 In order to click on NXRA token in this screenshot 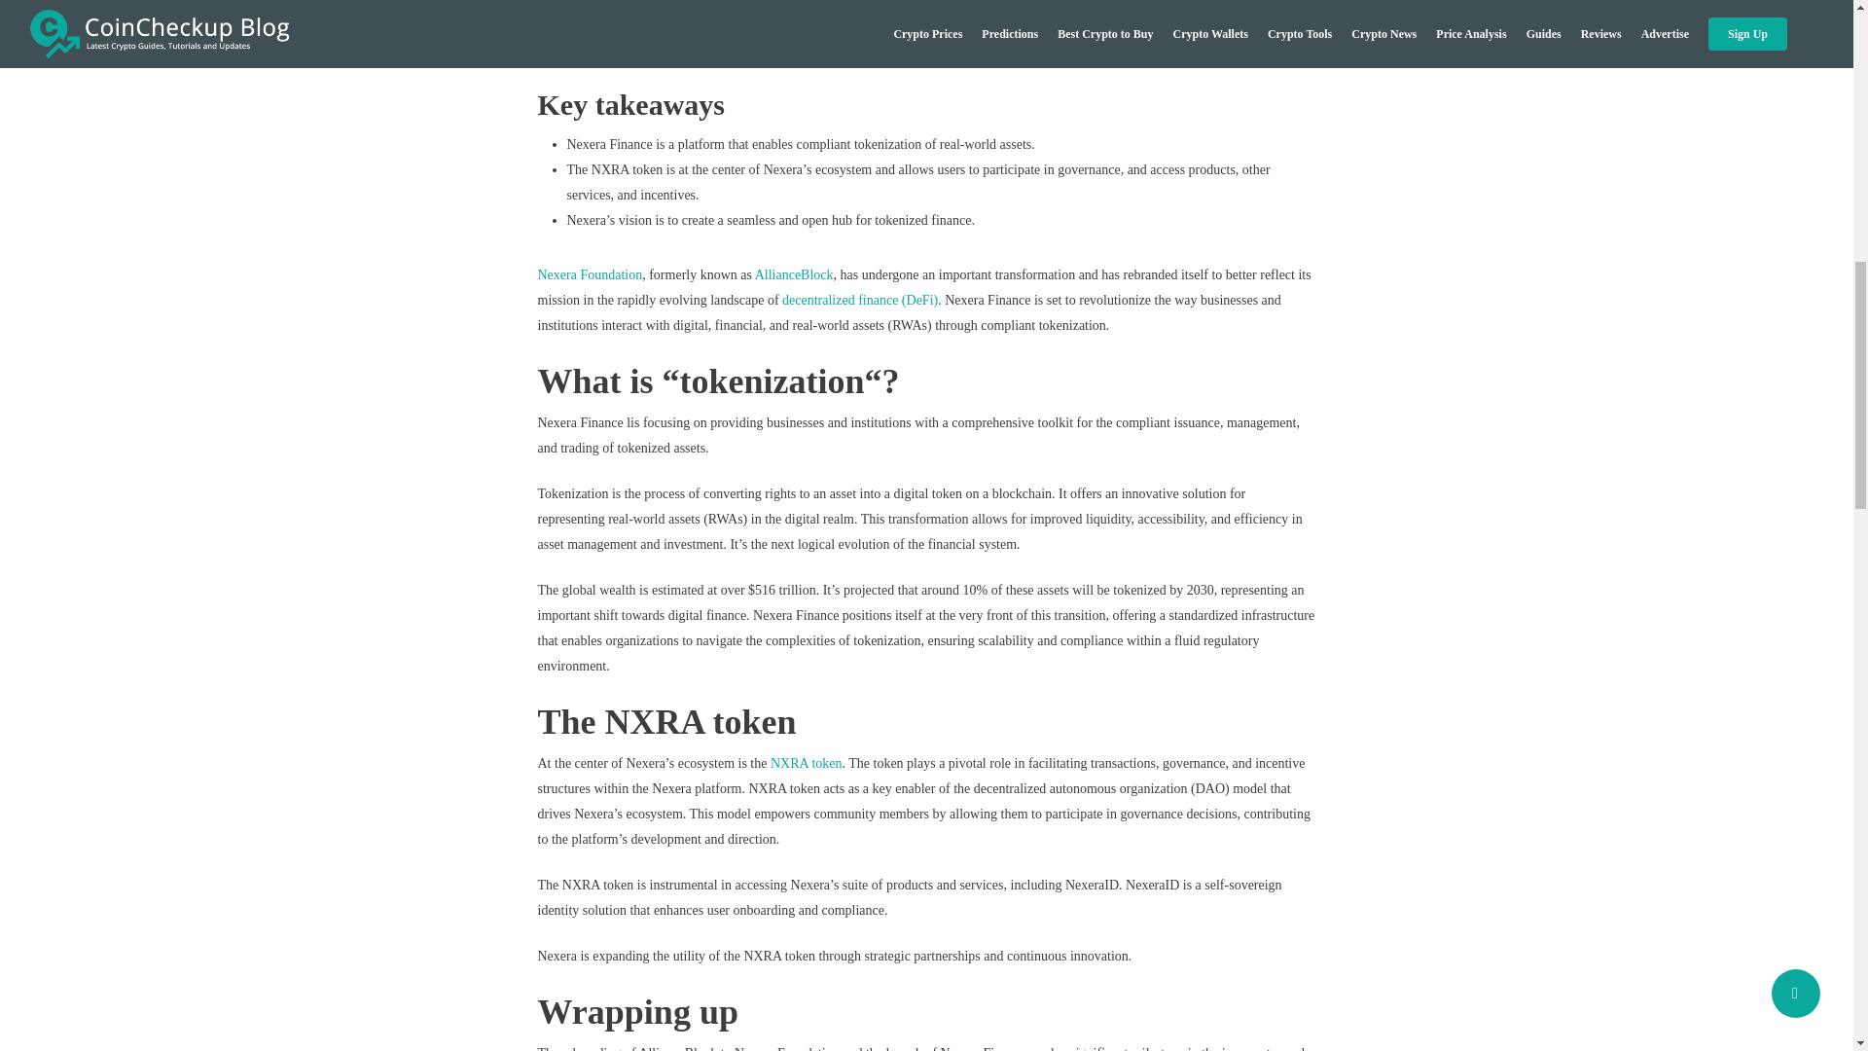, I will do `click(806, 763)`.